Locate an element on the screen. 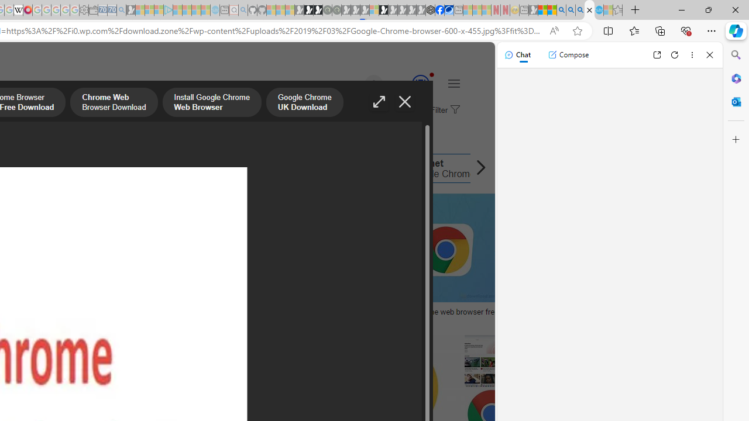 Image resolution: width=749 pixels, height=421 pixels. Latest Google Chrome Free Download is located at coordinates (133, 168).